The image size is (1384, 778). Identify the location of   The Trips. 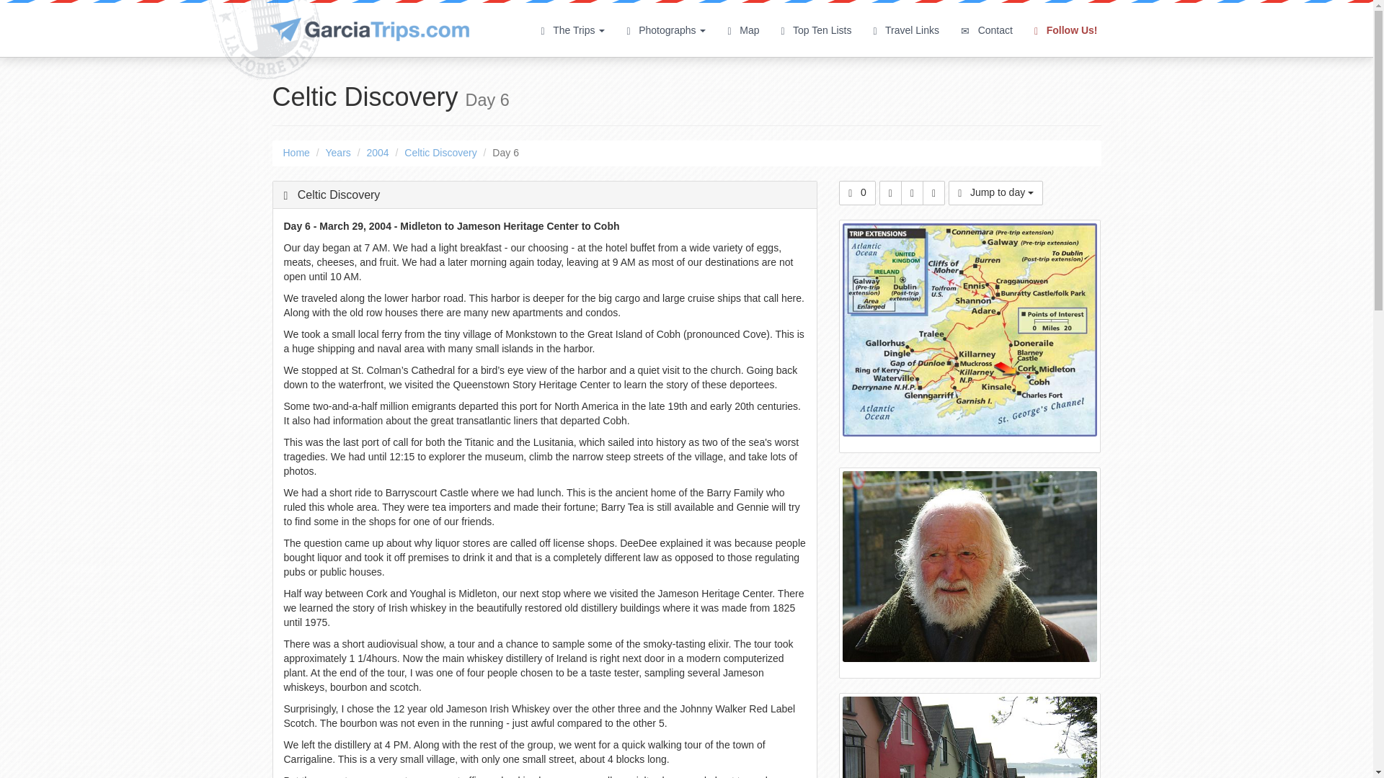
(572, 30).